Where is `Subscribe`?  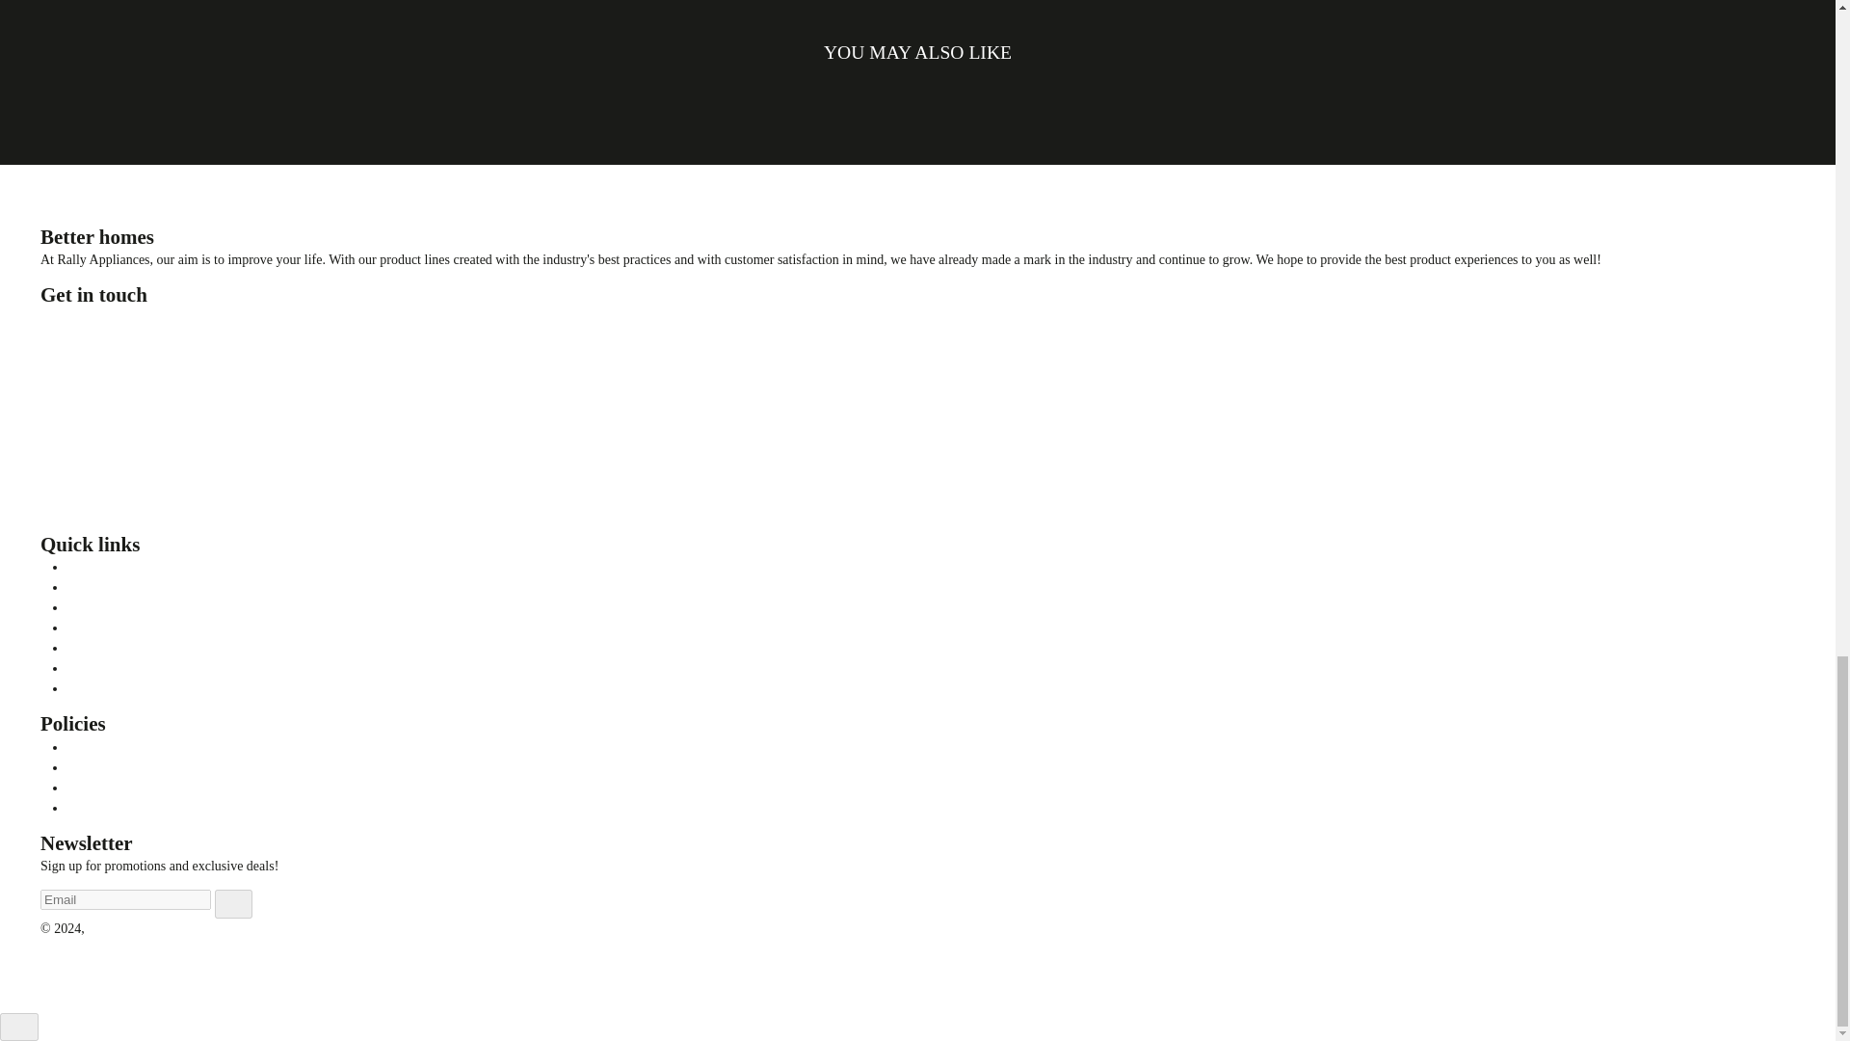
Subscribe is located at coordinates (233, 904).